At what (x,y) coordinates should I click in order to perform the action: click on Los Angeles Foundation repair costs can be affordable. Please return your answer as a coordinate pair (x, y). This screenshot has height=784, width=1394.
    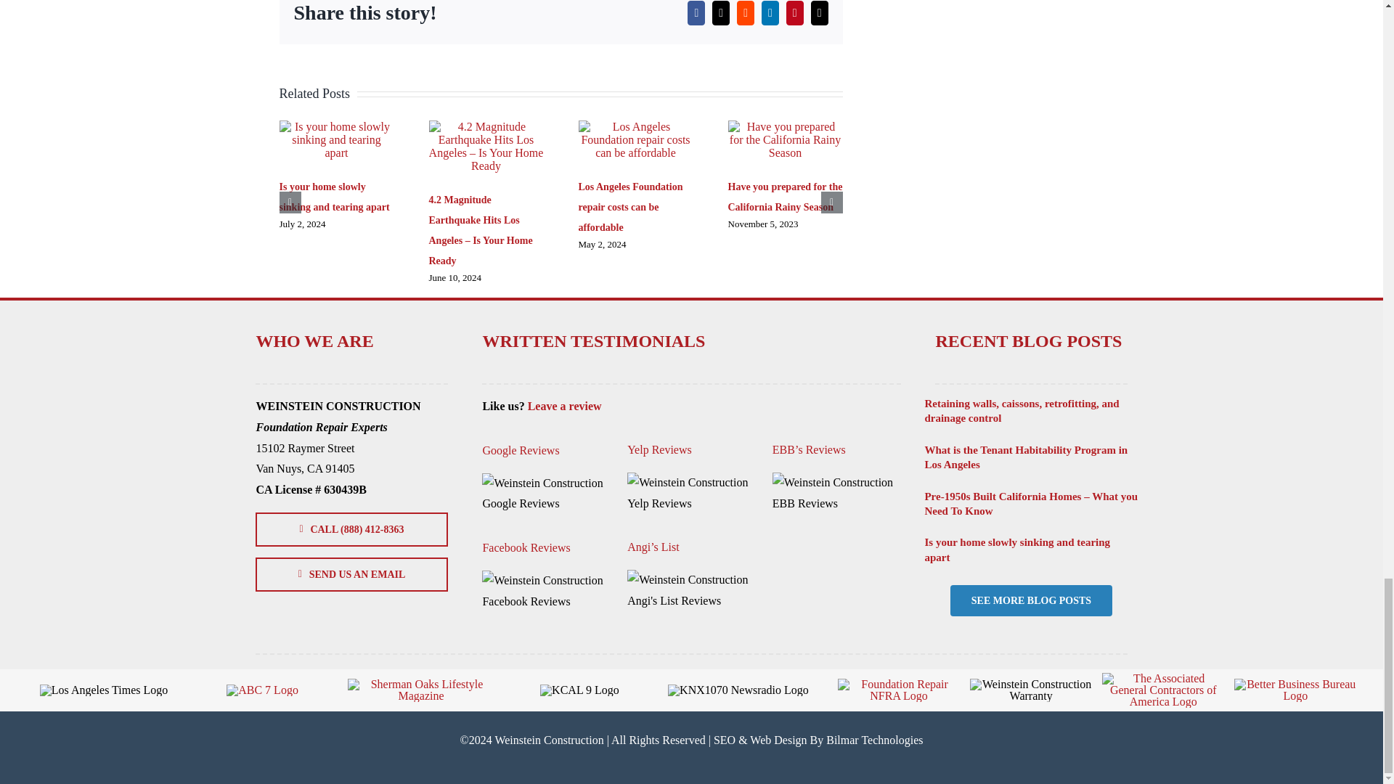
    Looking at the image, I should click on (630, 206).